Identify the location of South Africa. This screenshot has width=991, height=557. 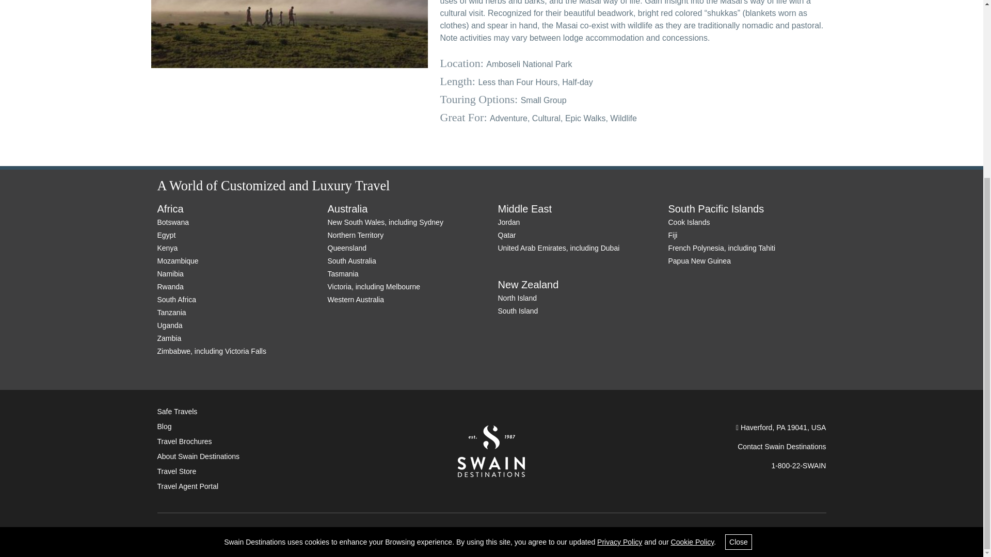
(177, 299).